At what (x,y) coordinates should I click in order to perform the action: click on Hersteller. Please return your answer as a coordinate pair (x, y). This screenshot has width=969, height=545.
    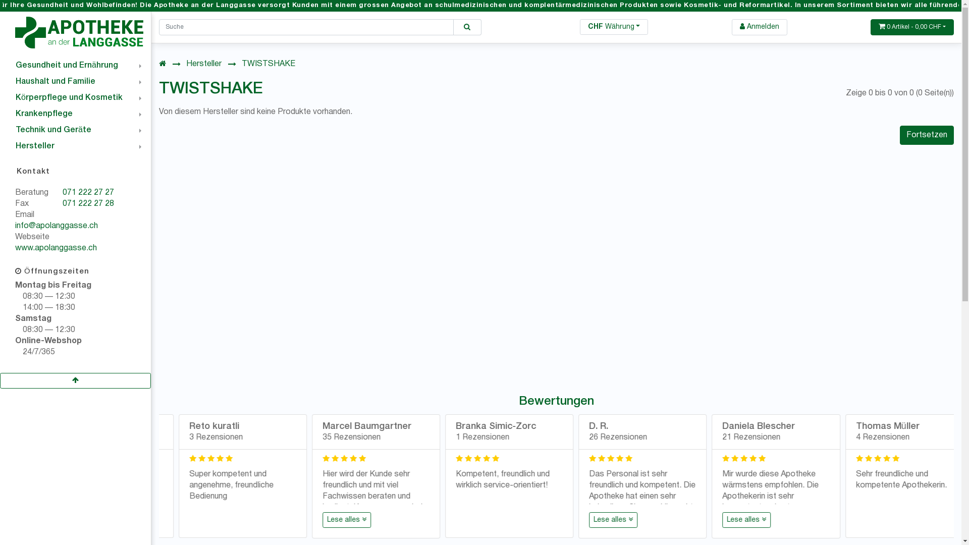
    Looking at the image, I should click on (76, 146).